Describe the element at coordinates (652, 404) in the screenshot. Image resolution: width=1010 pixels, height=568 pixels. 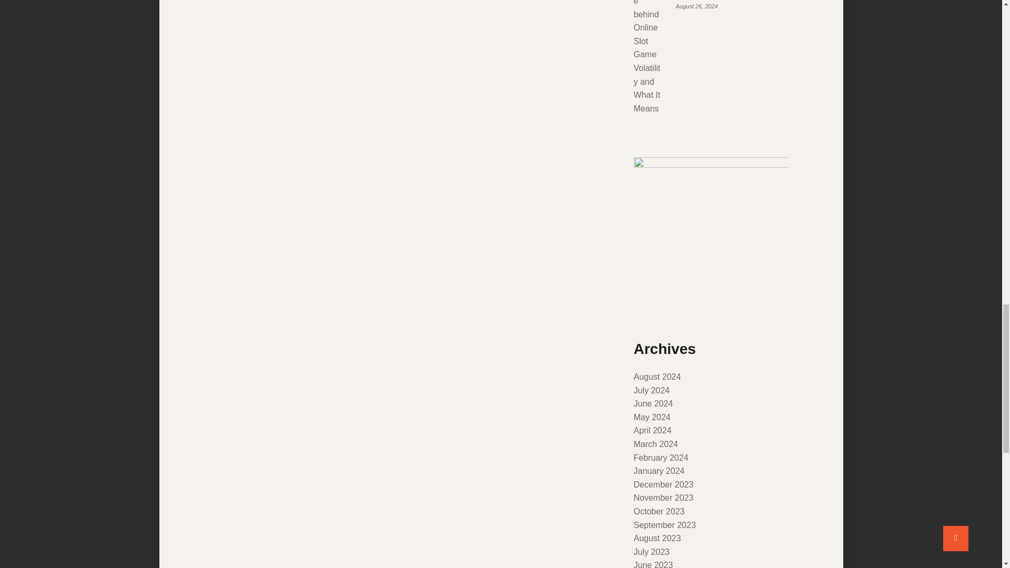
I see `June 2024` at that location.